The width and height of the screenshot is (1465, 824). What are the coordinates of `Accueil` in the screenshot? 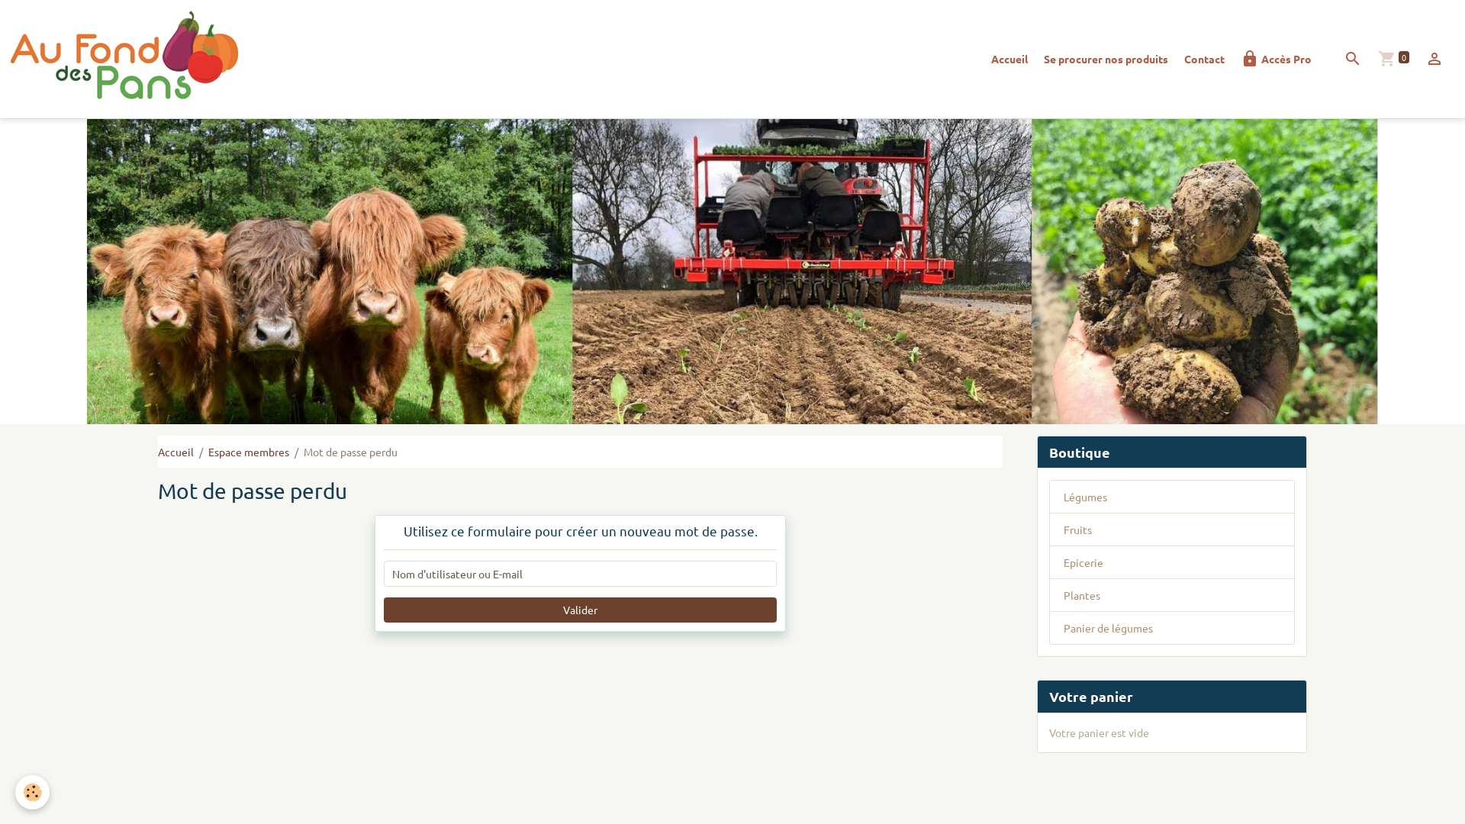 It's located at (175, 451).